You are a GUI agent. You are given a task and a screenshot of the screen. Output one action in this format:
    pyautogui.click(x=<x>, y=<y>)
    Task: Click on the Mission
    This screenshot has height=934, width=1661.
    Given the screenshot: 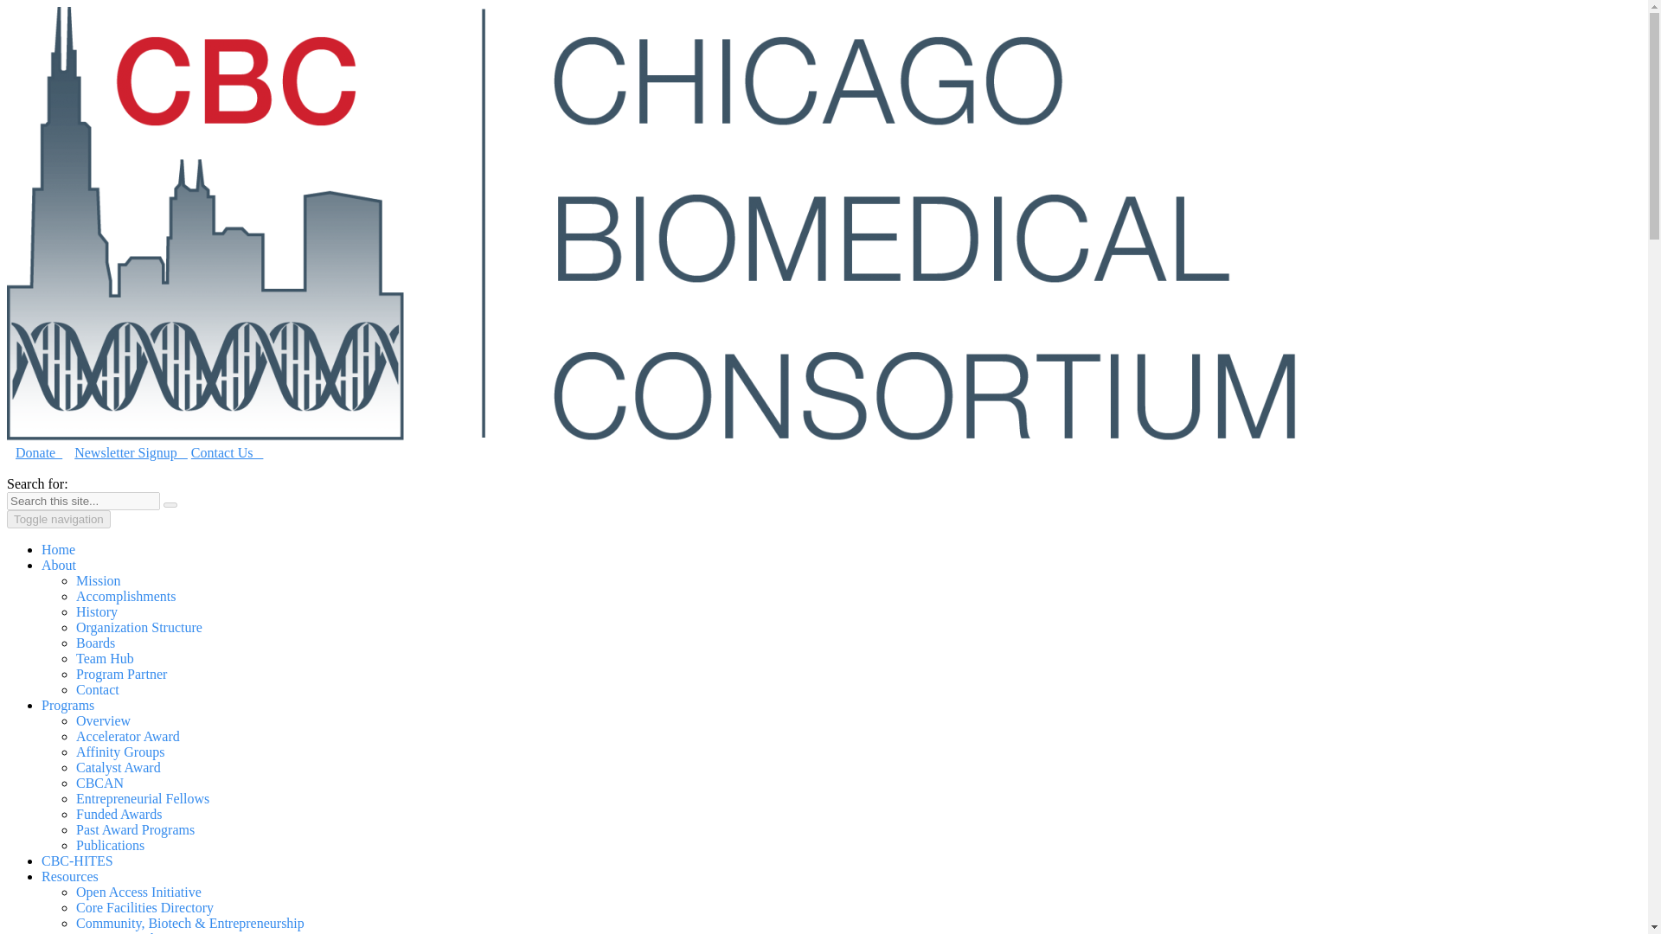 What is the action you would take?
    pyautogui.click(x=99, y=581)
    